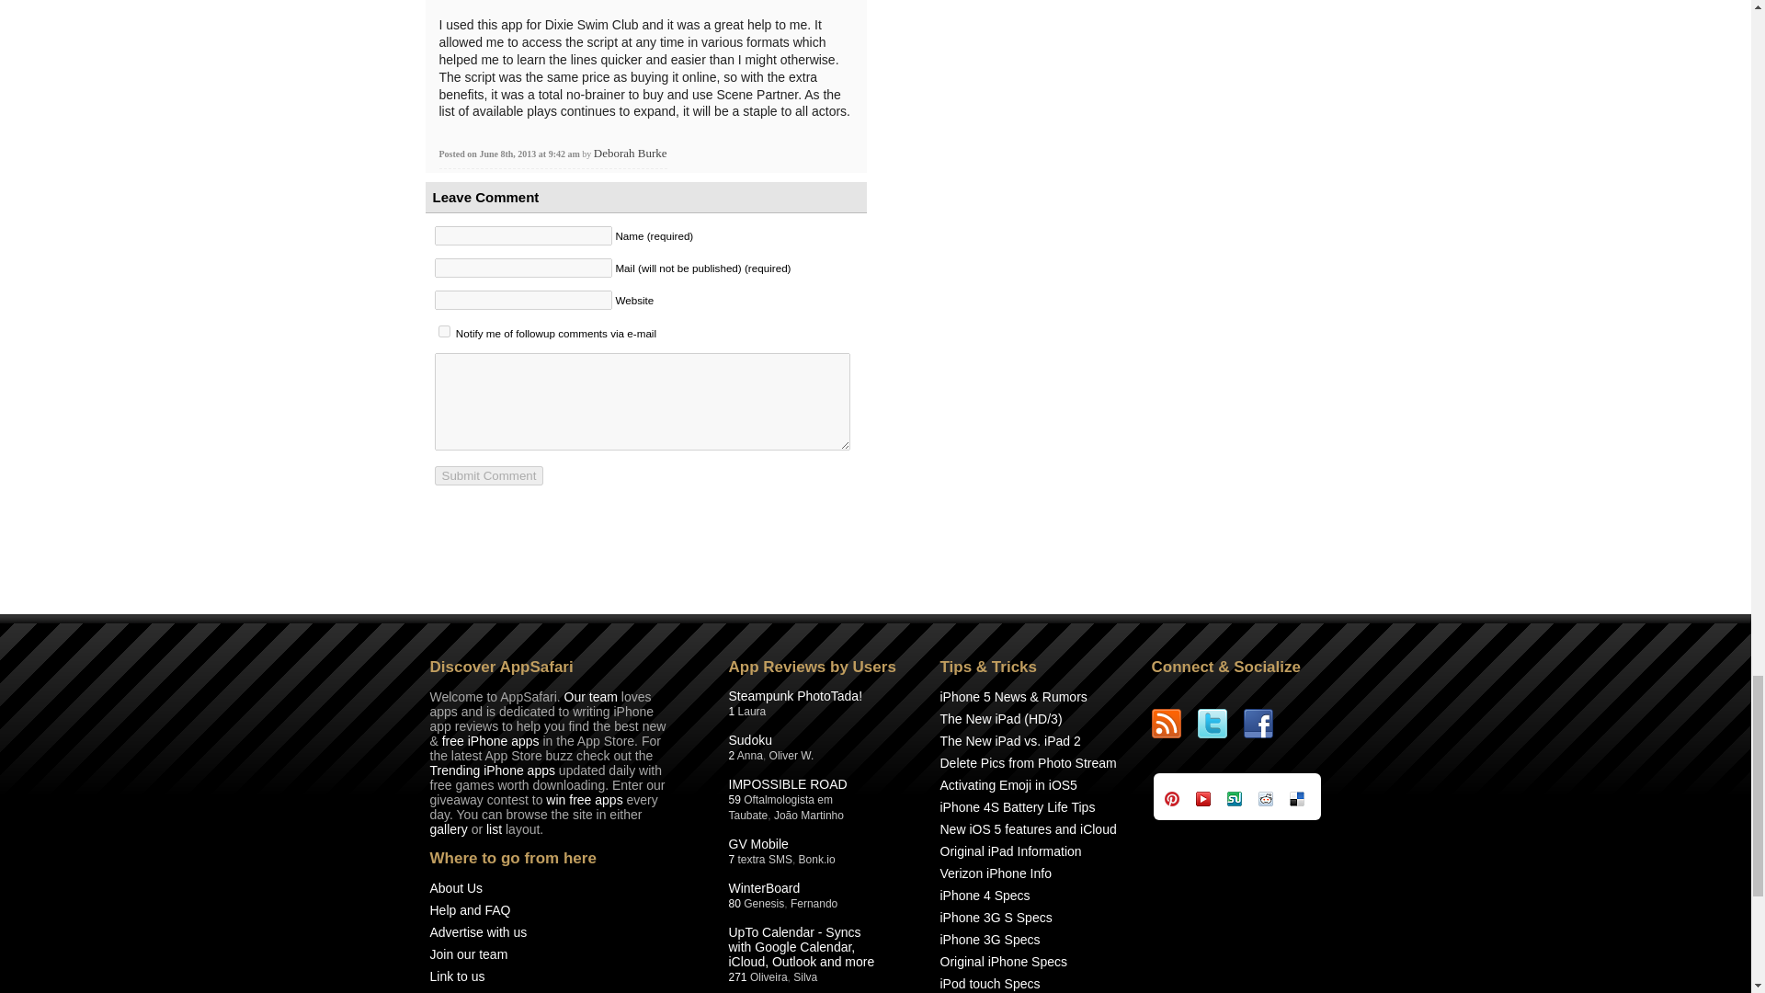 The width and height of the screenshot is (1765, 993). Describe the element at coordinates (443, 331) in the screenshot. I see `subscribe` at that location.